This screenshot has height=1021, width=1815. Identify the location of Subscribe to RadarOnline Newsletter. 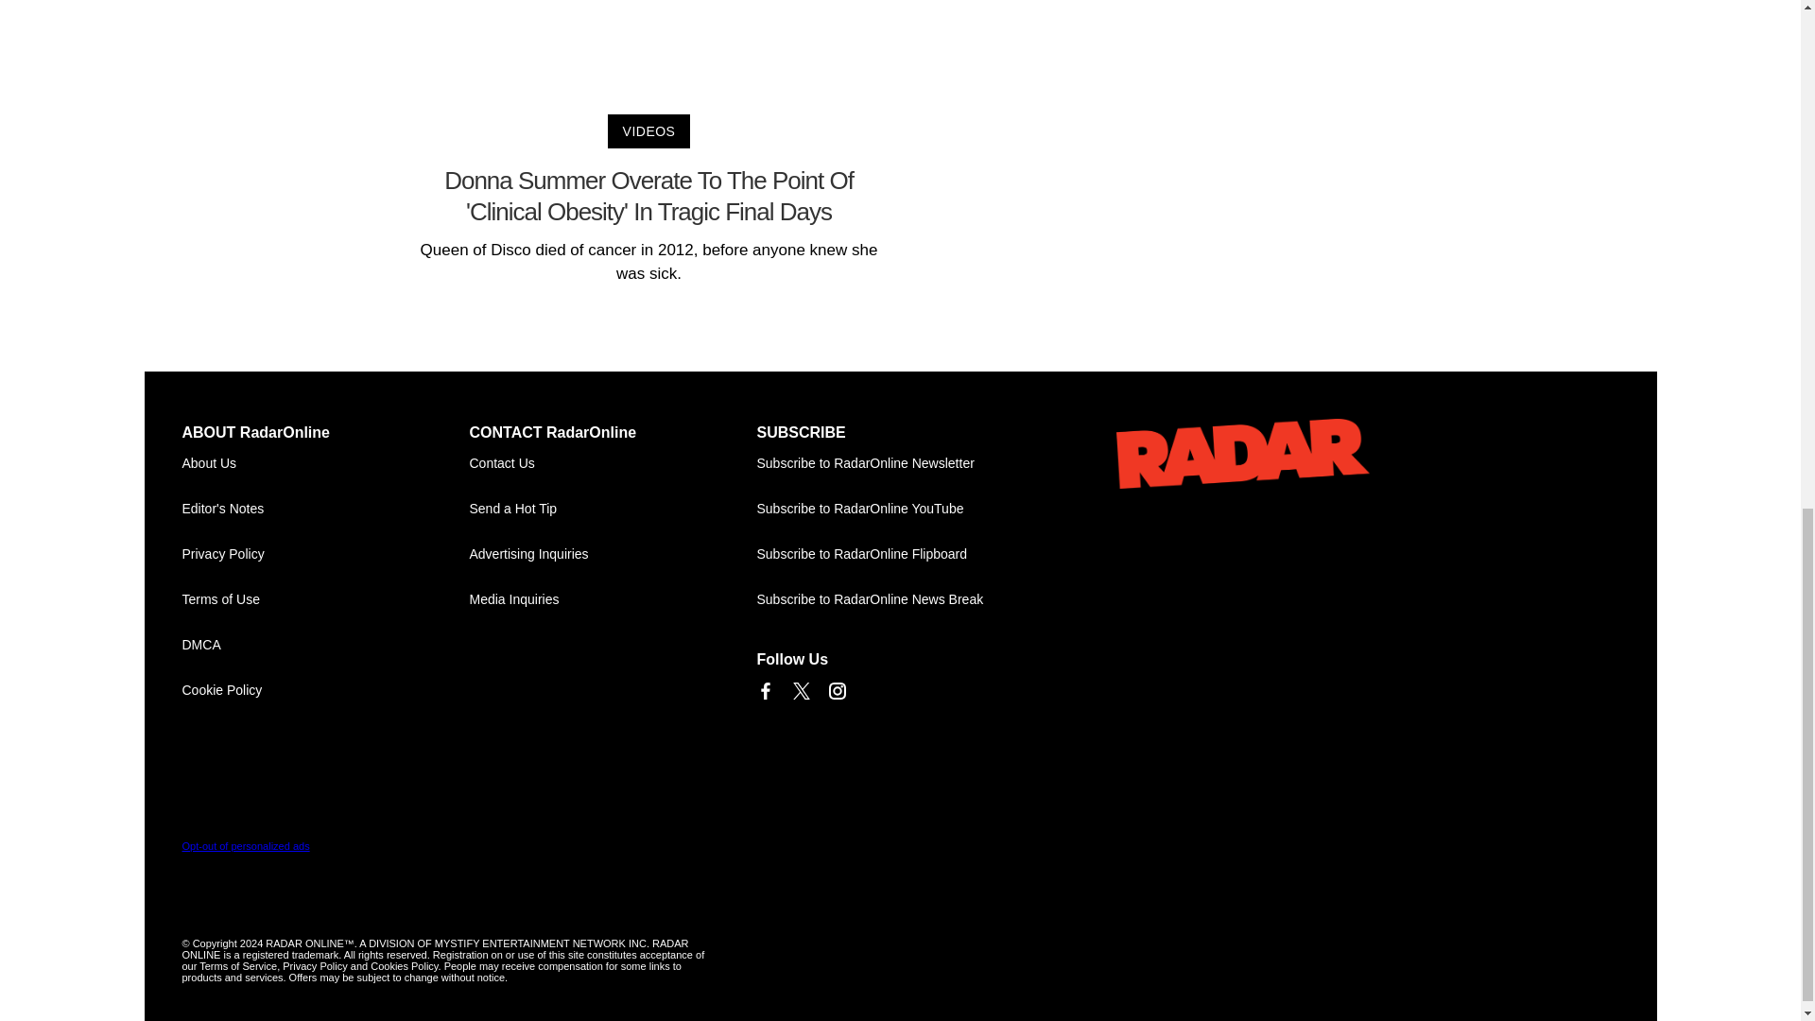
(900, 463).